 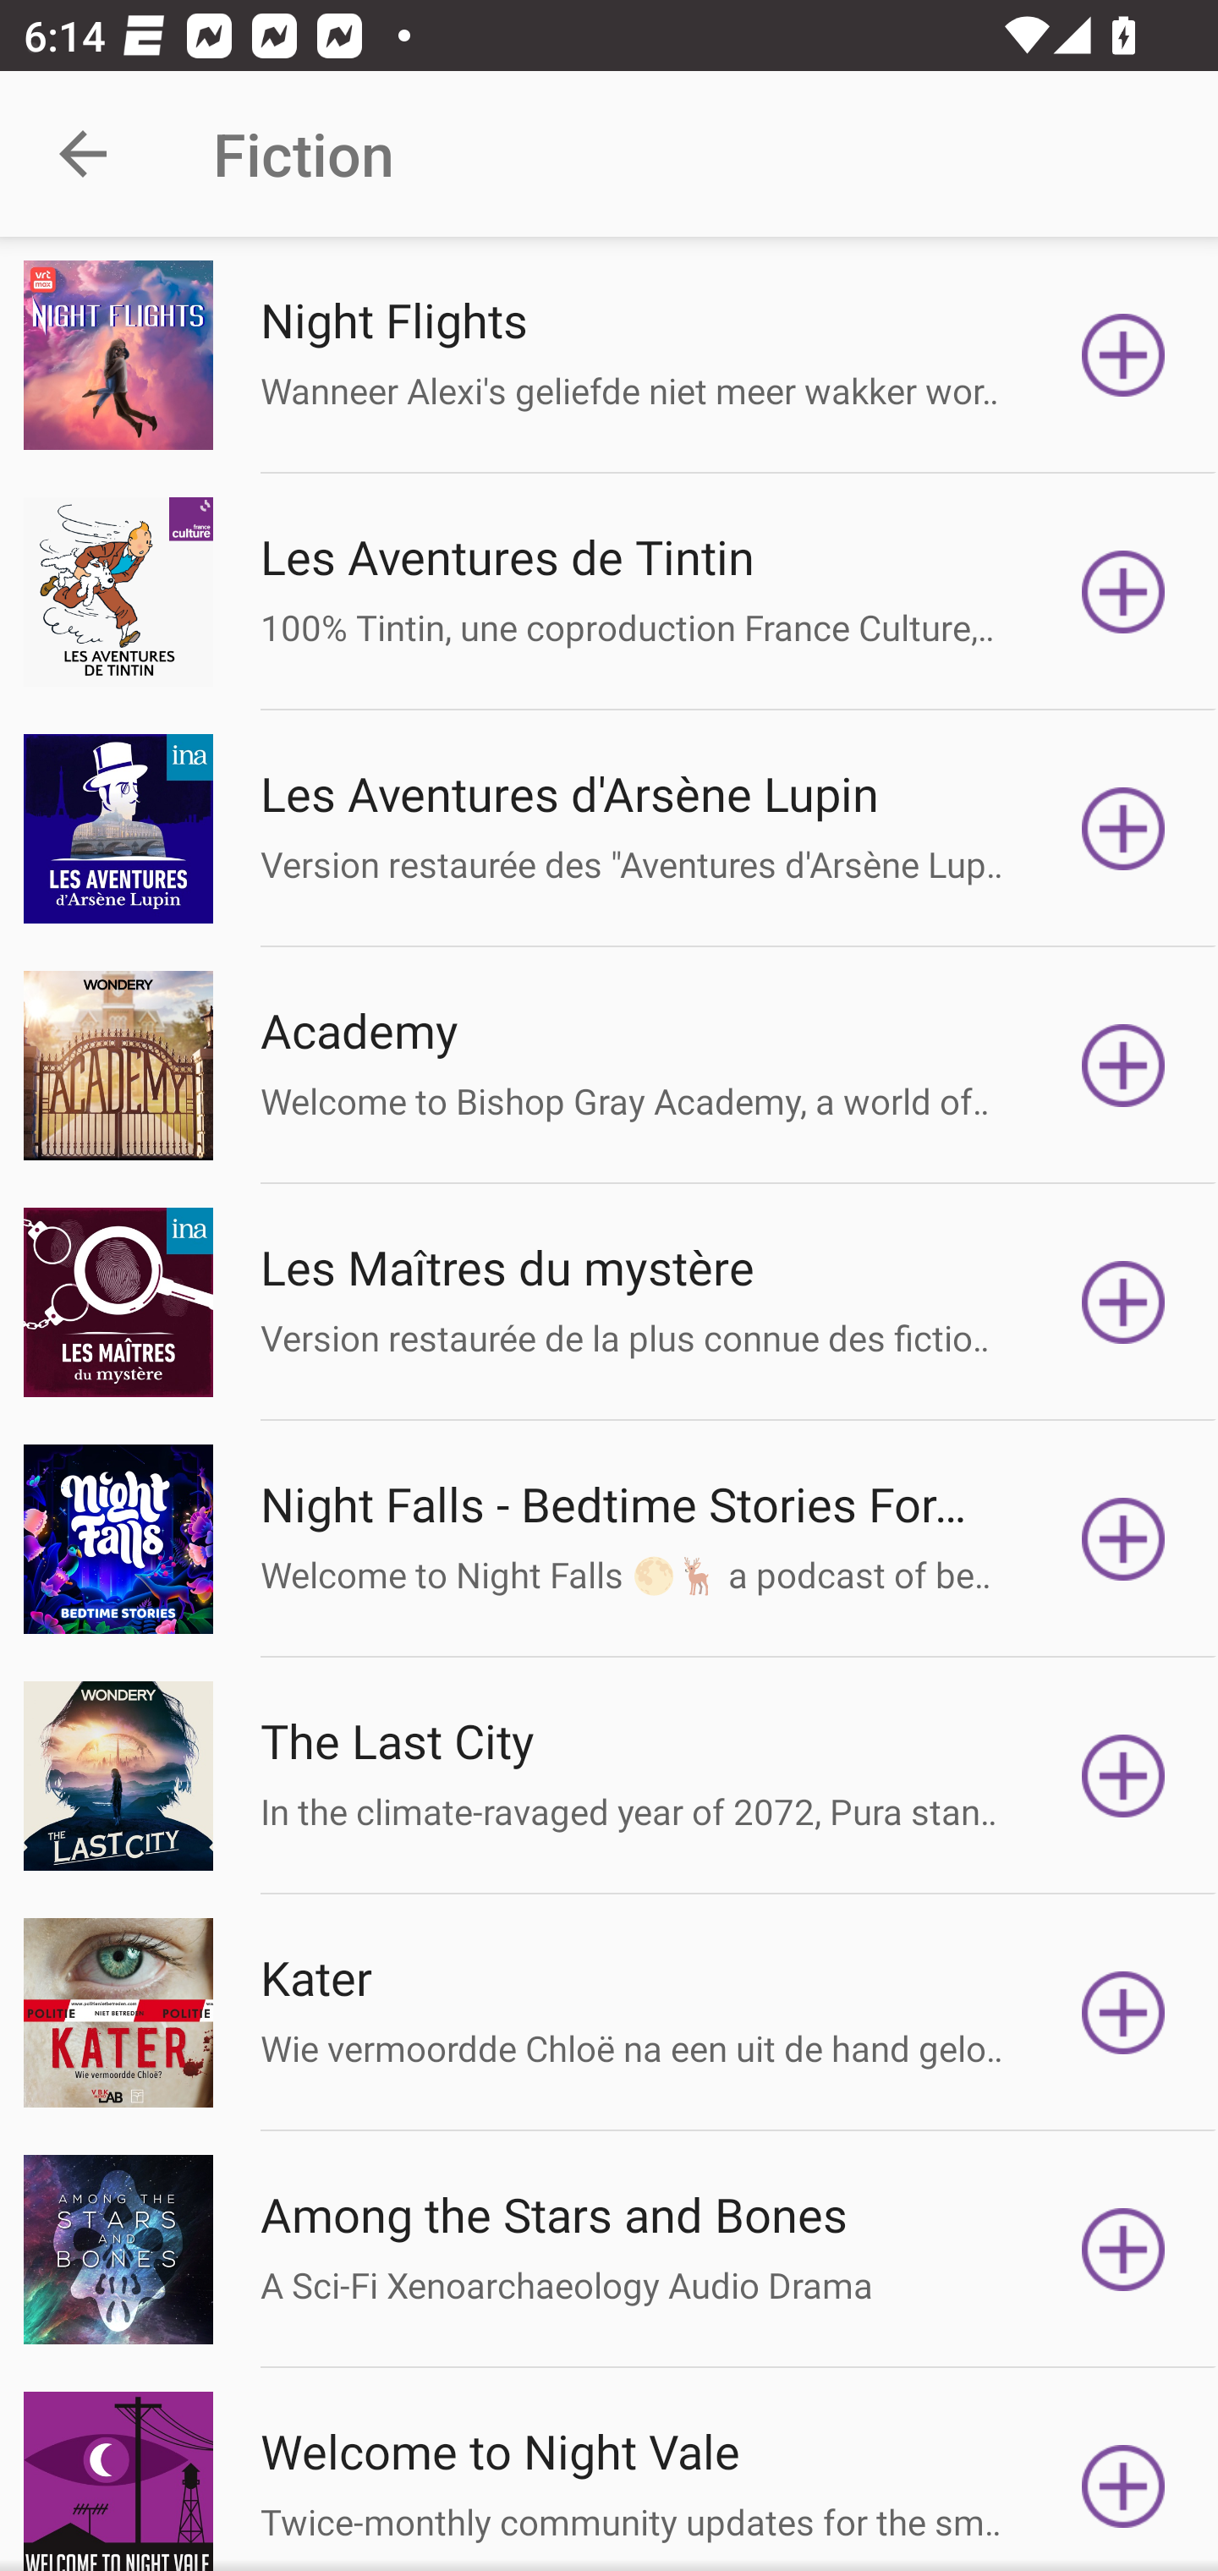 What do you see at coordinates (1123, 1776) in the screenshot?
I see `Subscribe` at bounding box center [1123, 1776].